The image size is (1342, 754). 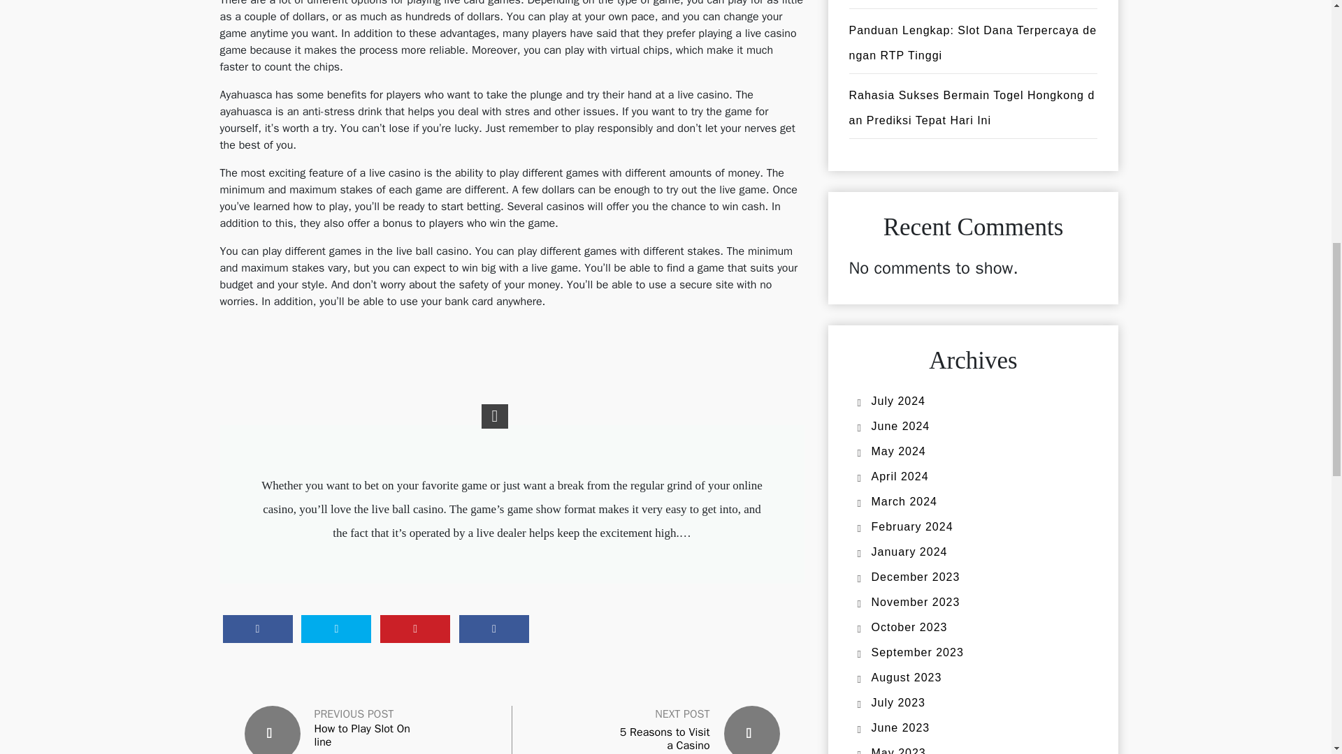 I want to click on NEXT POST, so click(x=682, y=714).